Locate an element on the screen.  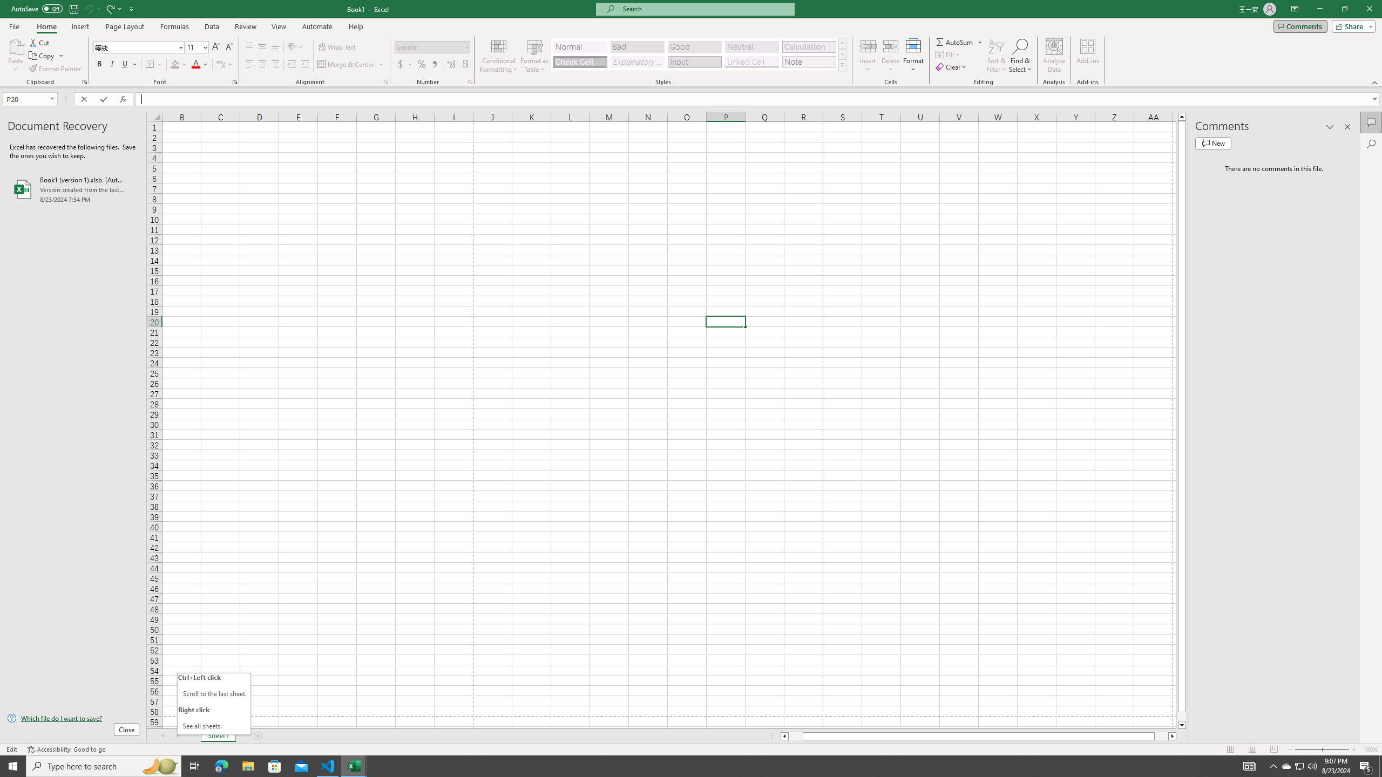
Copy is located at coordinates (43, 56).